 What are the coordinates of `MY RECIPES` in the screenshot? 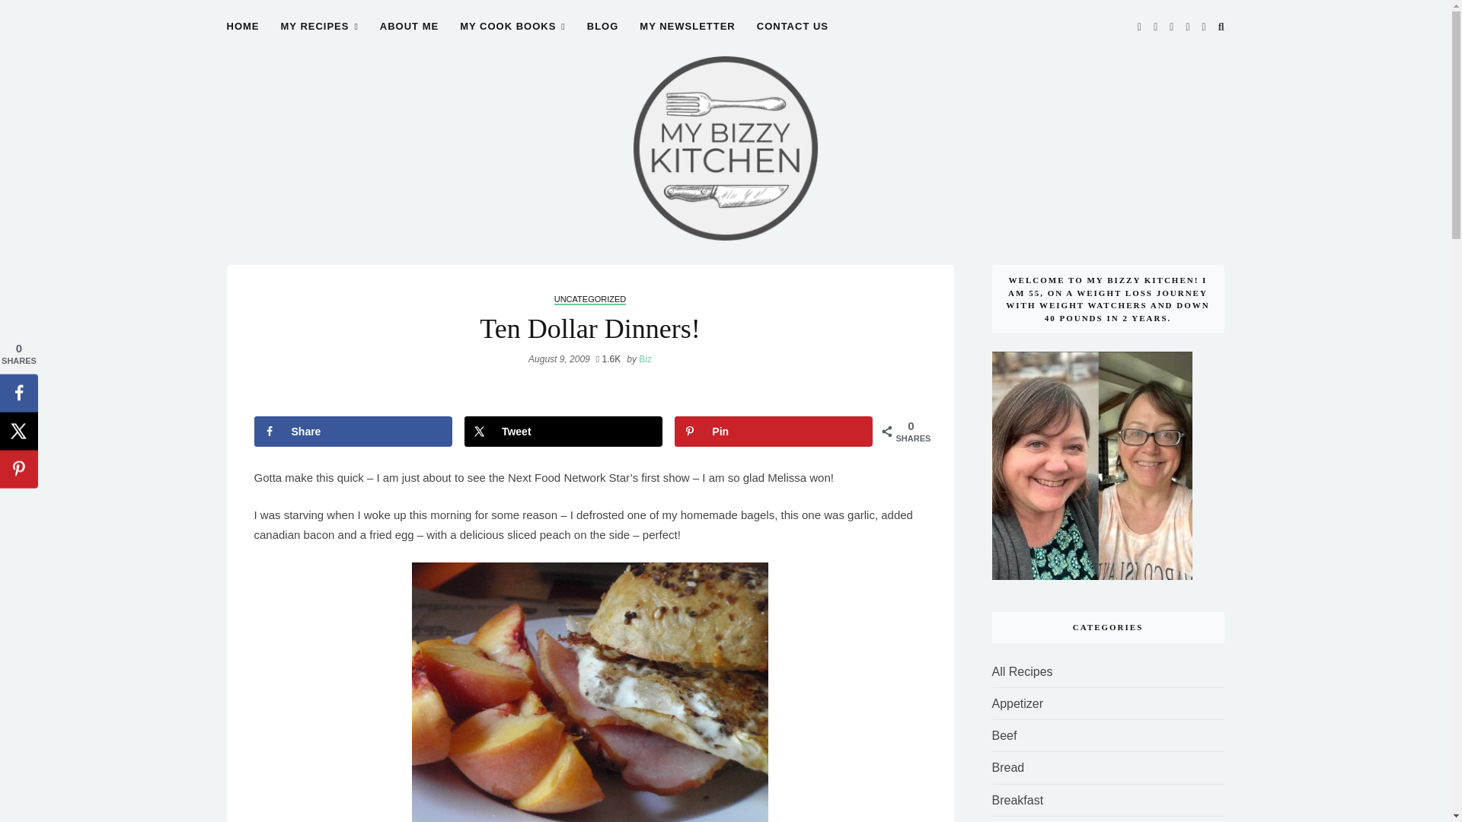 It's located at (319, 35).